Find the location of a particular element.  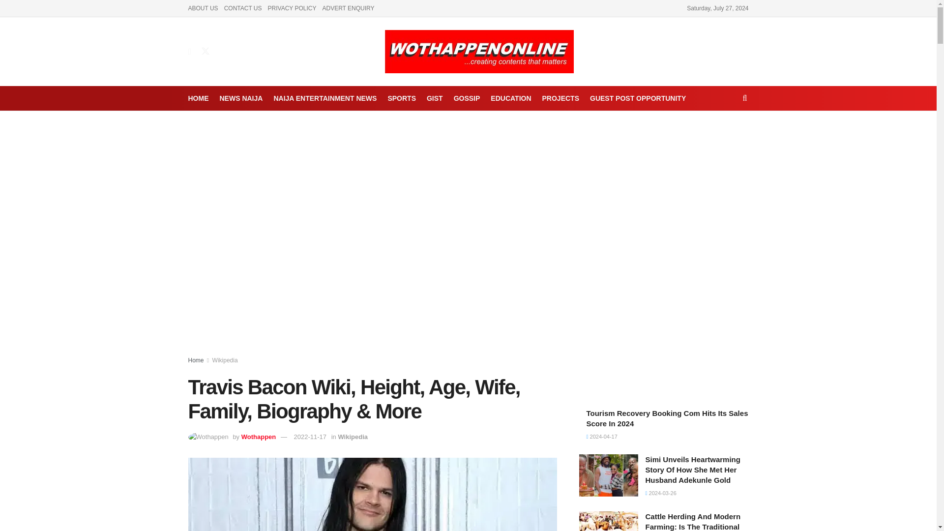

NEWS NAIJA is located at coordinates (240, 98).